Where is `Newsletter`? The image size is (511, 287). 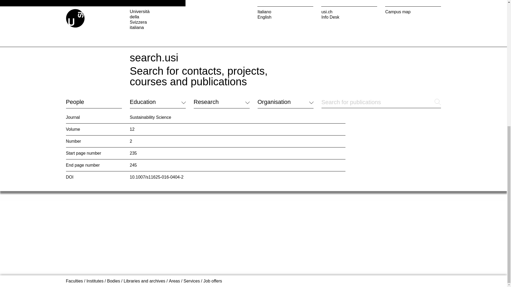
Newsletter is located at coordinates (267, 11).